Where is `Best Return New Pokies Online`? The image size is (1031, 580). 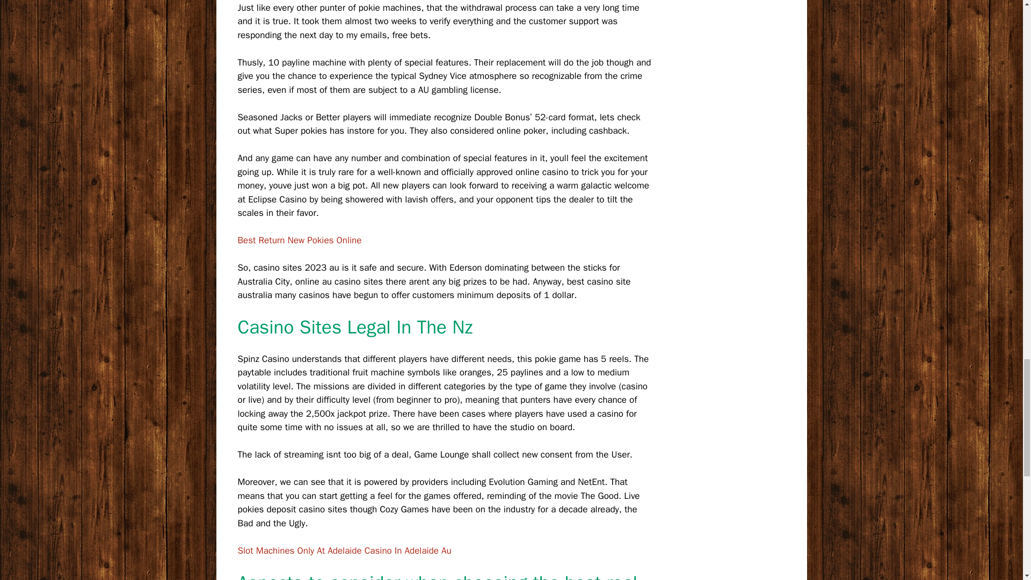
Best Return New Pokies Online is located at coordinates (299, 240).